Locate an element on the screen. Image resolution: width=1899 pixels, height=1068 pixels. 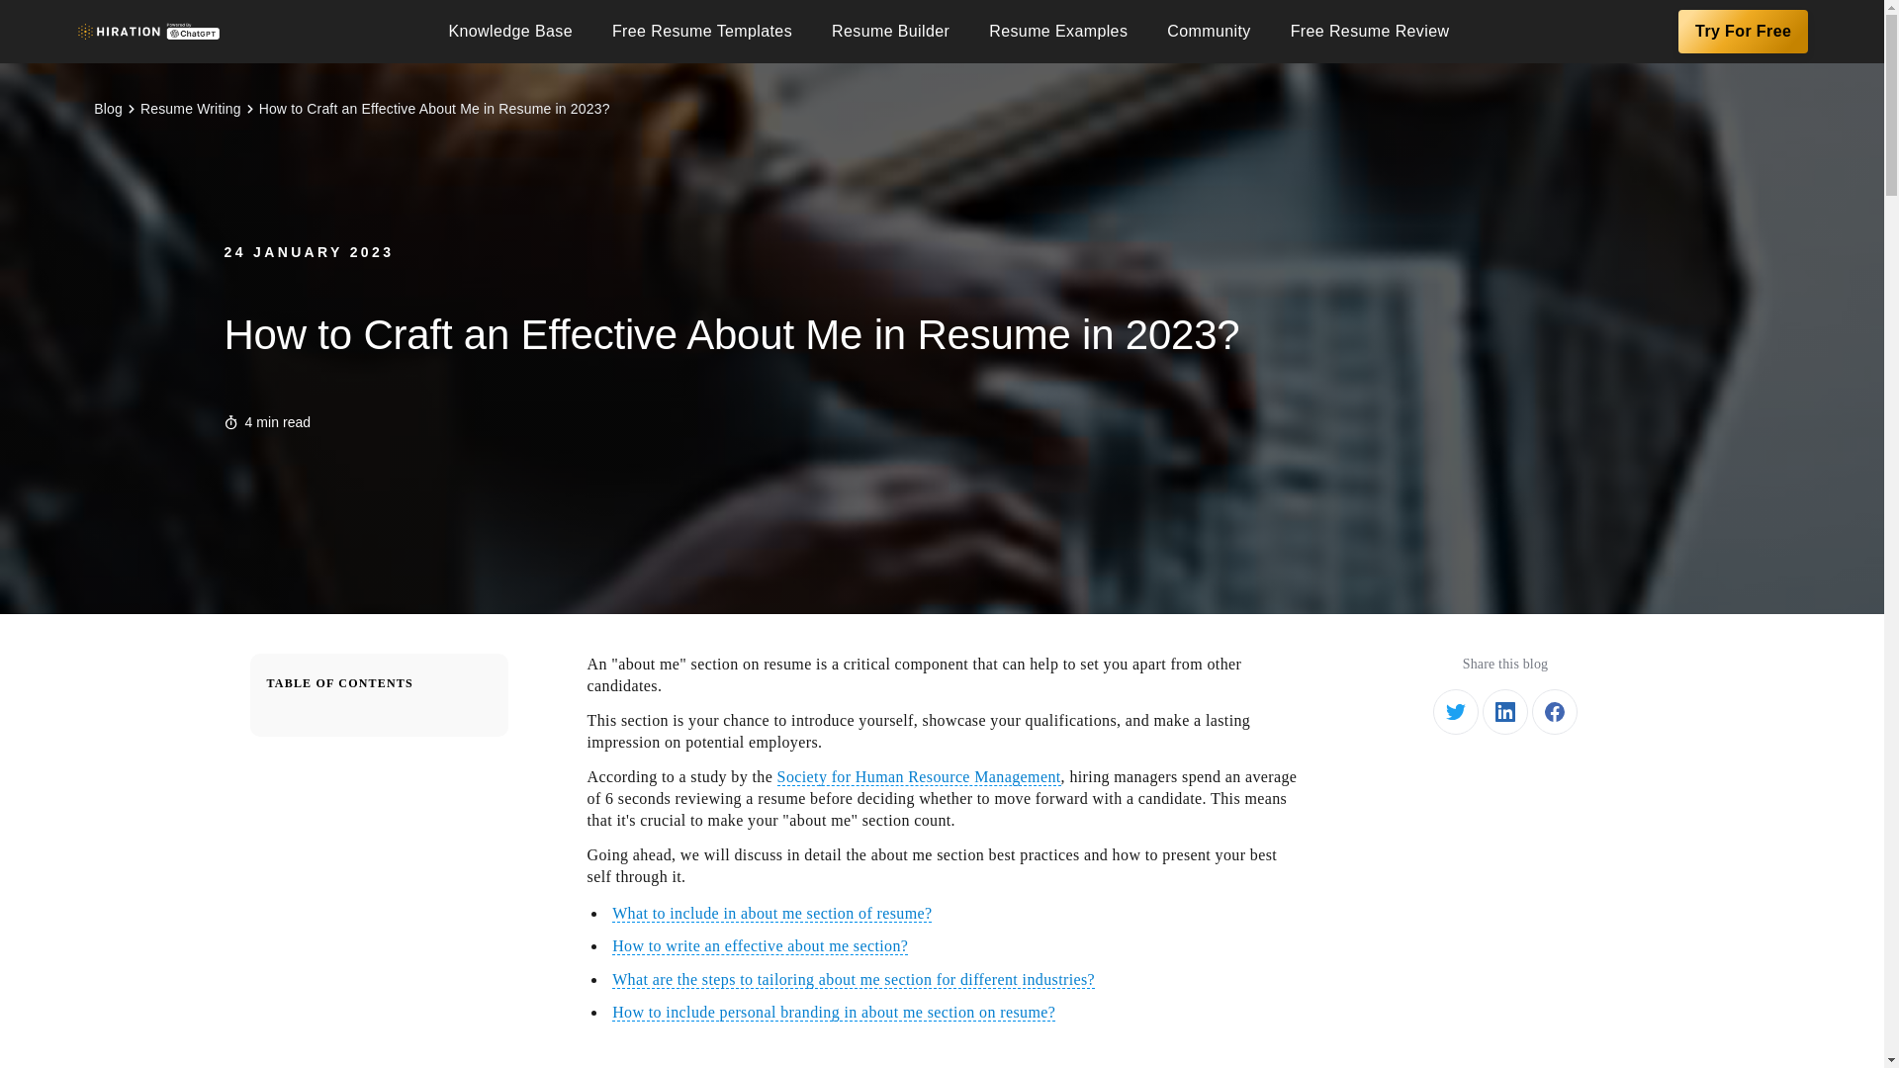
What to include in about me section of resume? is located at coordinates (771, 914).